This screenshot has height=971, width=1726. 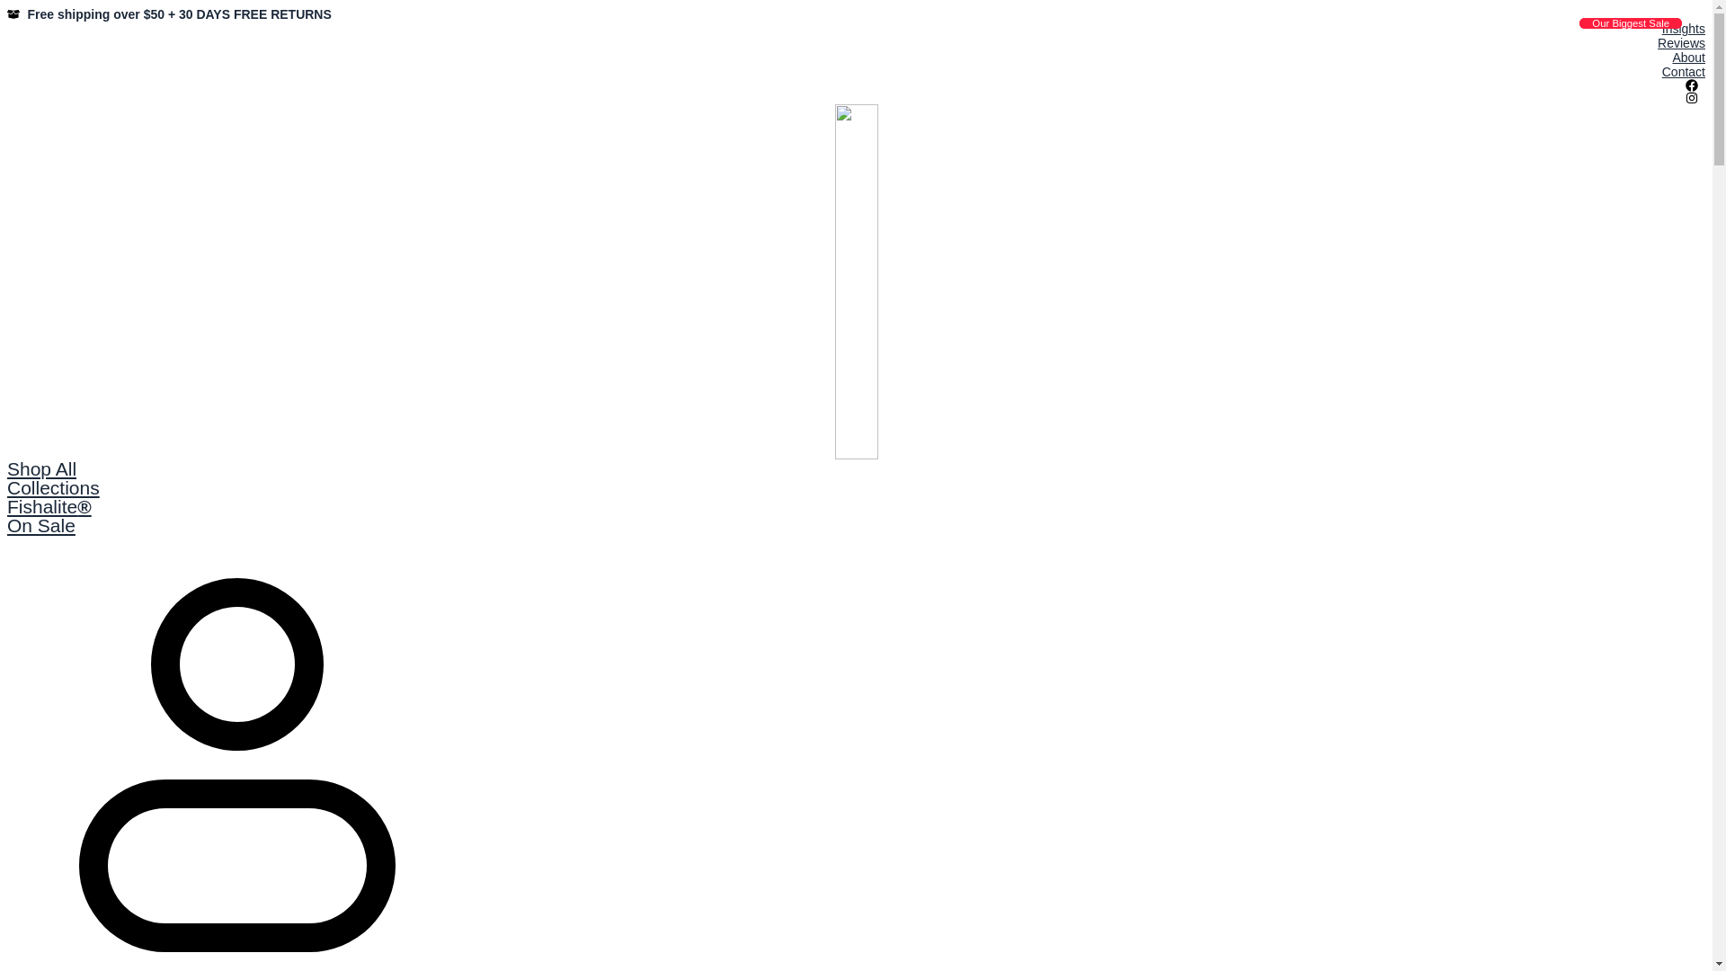 What do you see at coordinates (856, 58) in the screenshot?
I see `About` at bounding box center [856, 58].